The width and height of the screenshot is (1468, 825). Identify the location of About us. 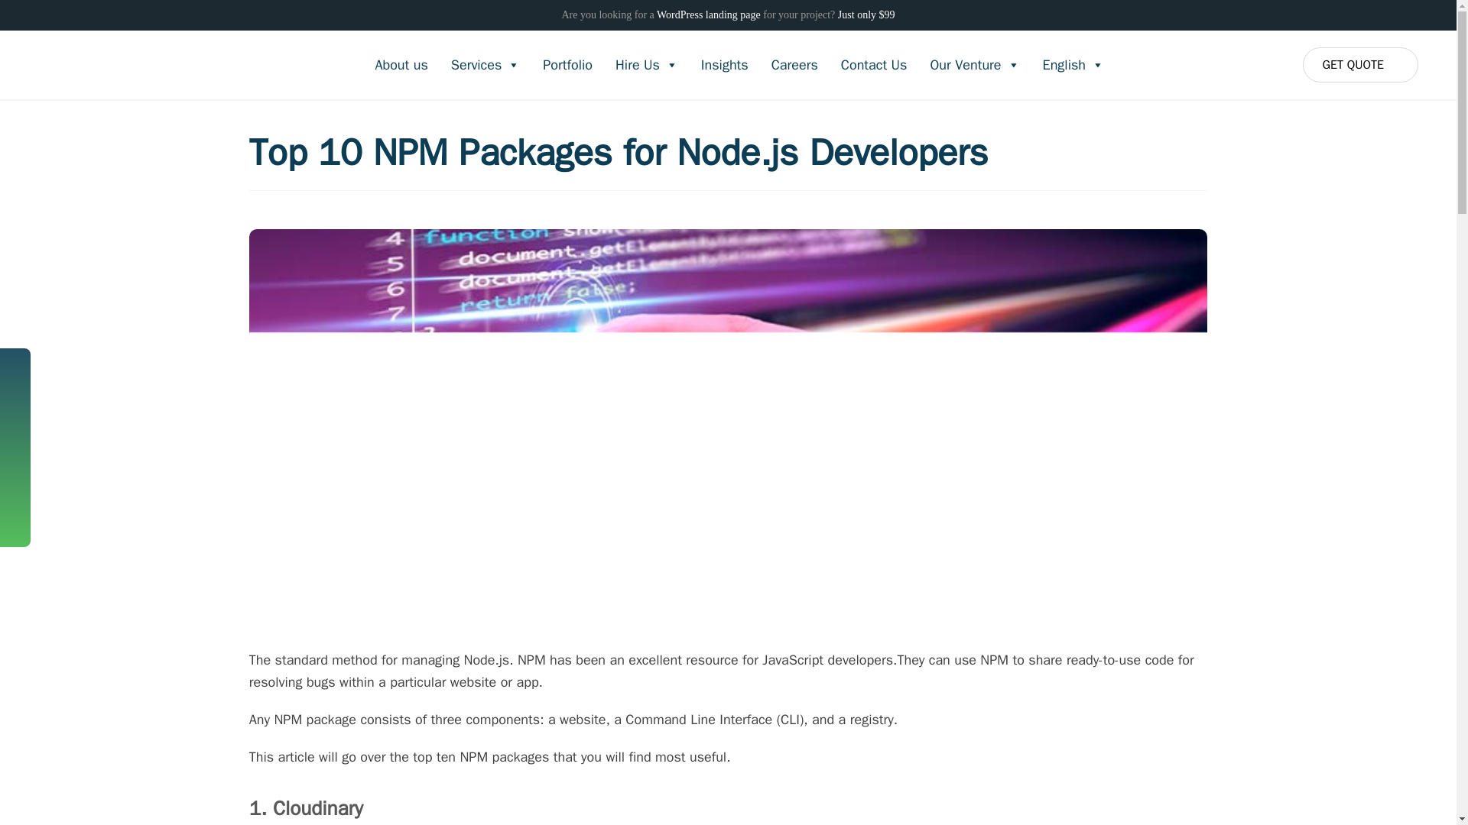
(401, 64).